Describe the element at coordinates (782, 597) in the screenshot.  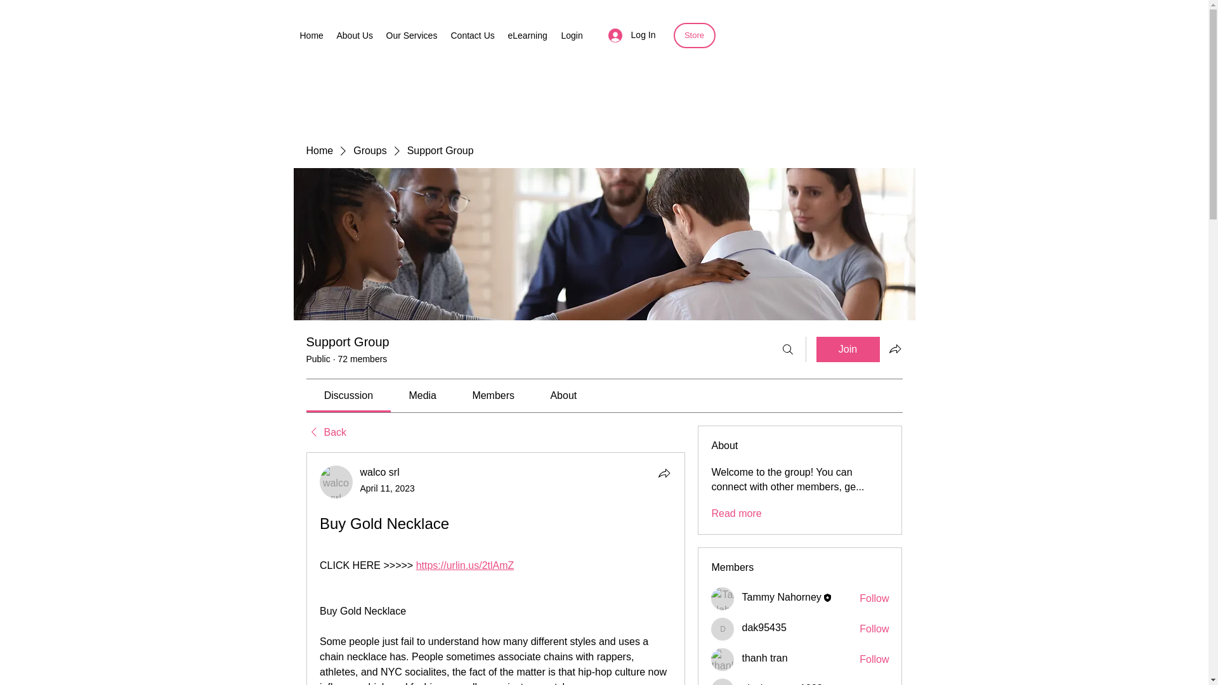
I see `Tammy Nahorney` at that location.